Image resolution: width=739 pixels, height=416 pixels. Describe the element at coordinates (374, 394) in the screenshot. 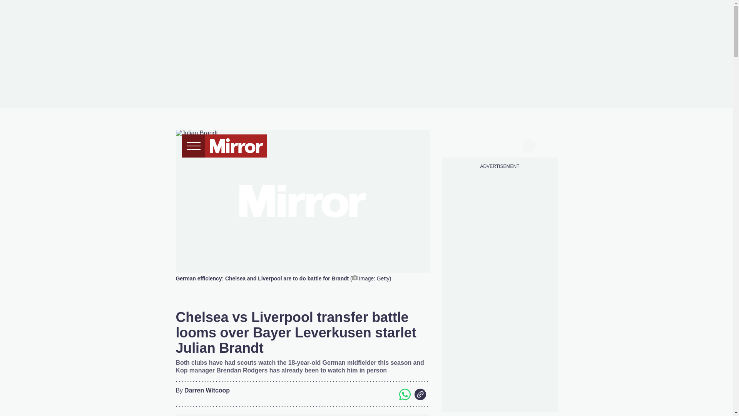

I see `Facebook` at that location.